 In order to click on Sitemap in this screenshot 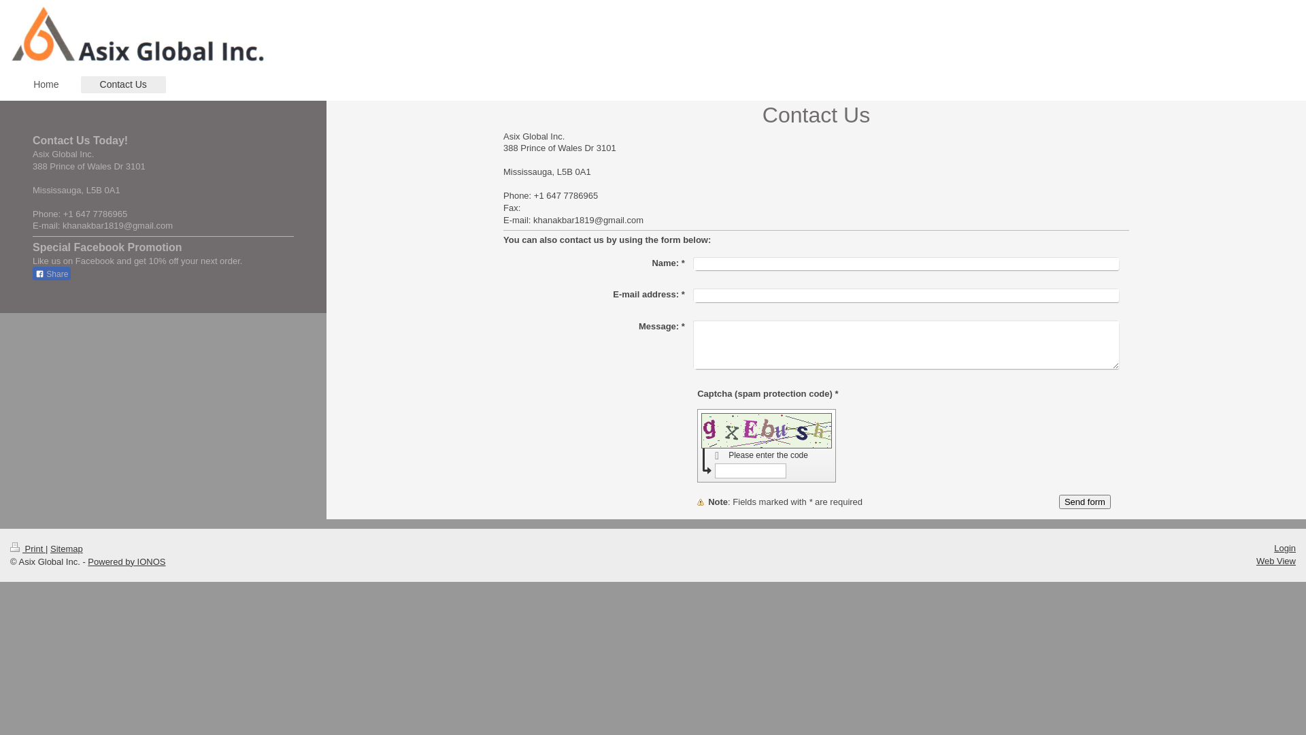, I will do `click(67, 549)`.